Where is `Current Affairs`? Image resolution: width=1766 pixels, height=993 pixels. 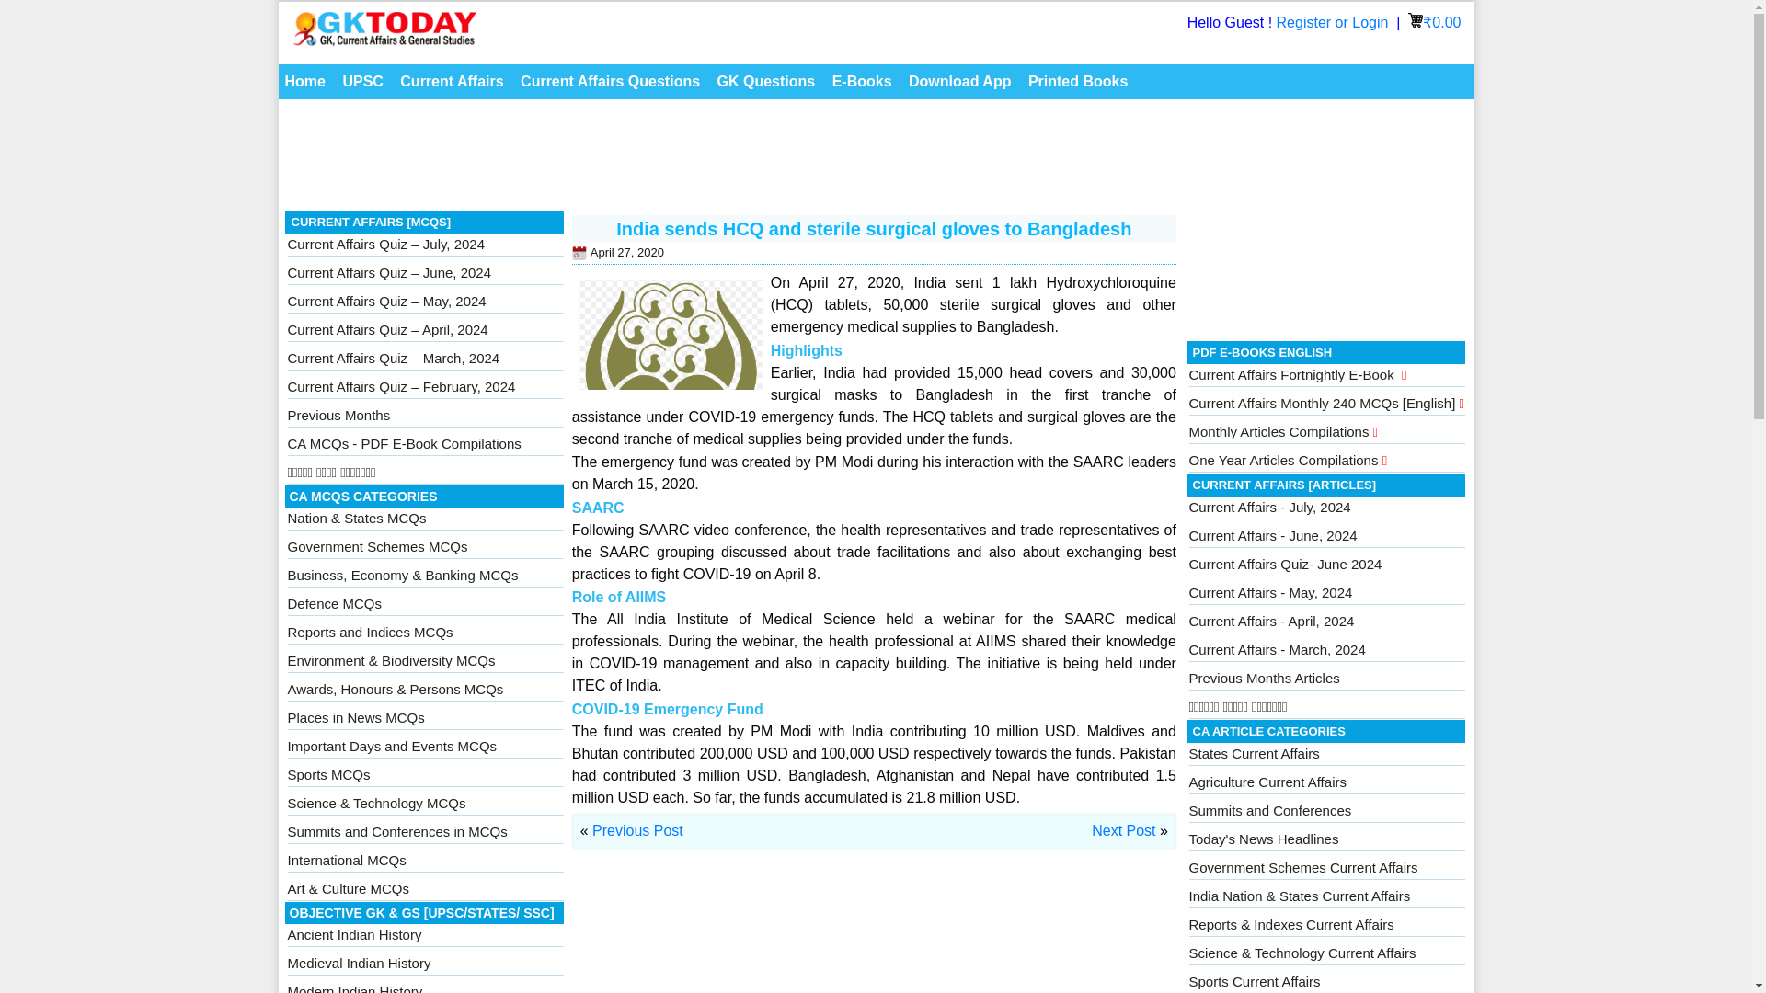 Current Affairs is located at coordinates (452, 82).